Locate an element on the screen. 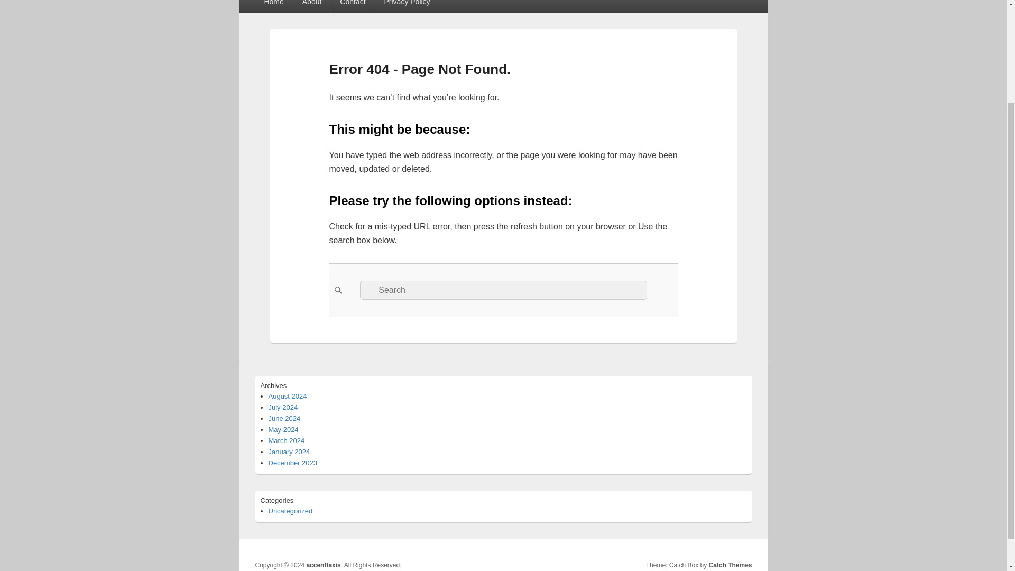  March 2024 is located at coordinates (287, 441).